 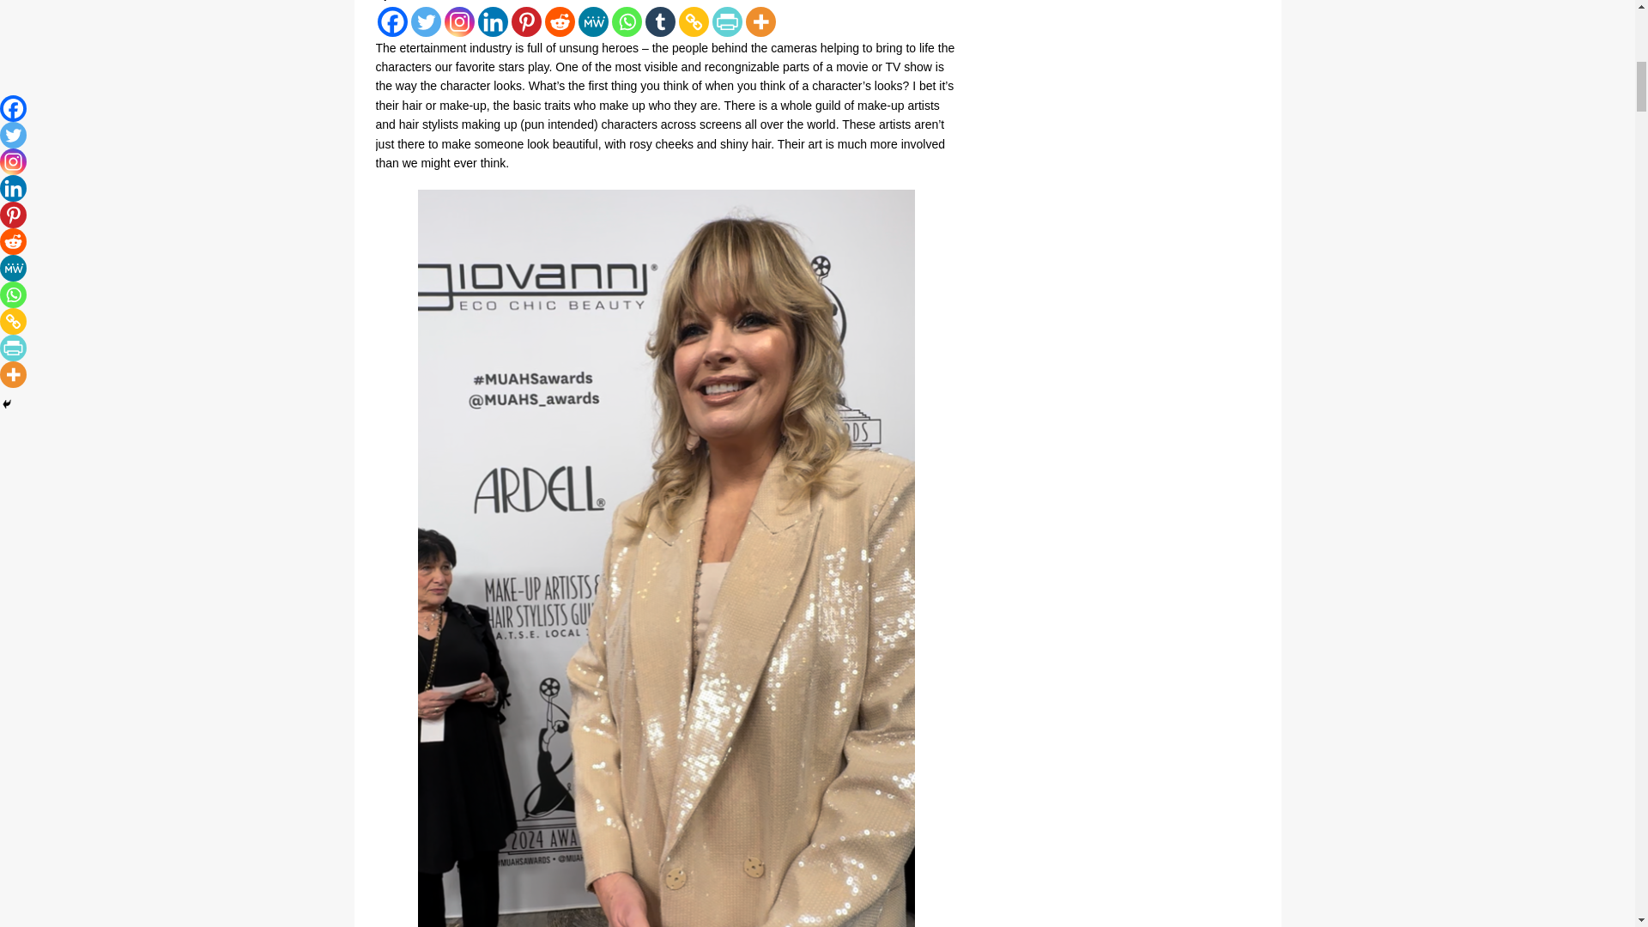 What do you see at coordinates (526, 21) in the screenshot?
I see `Pinterest` at bounding box center [526, 21].